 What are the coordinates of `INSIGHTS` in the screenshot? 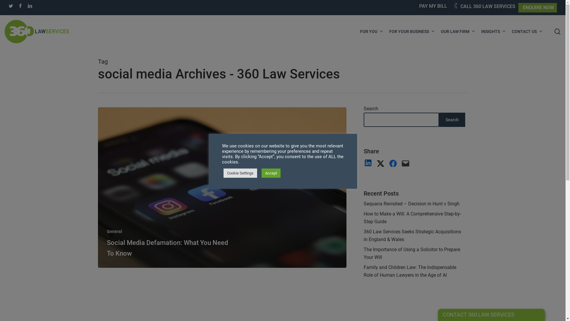 It's located at (493, 32).